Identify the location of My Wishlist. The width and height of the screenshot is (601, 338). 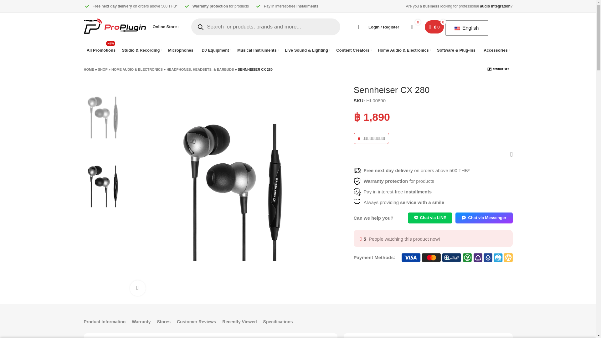
(412, 27).